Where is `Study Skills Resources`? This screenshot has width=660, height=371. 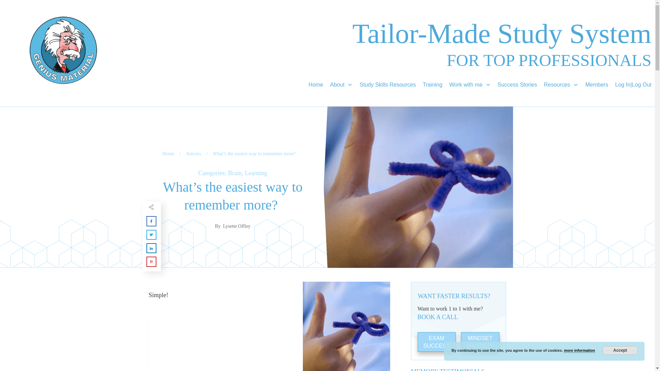
Study Skills Resources is located at coordinates (388, 85).